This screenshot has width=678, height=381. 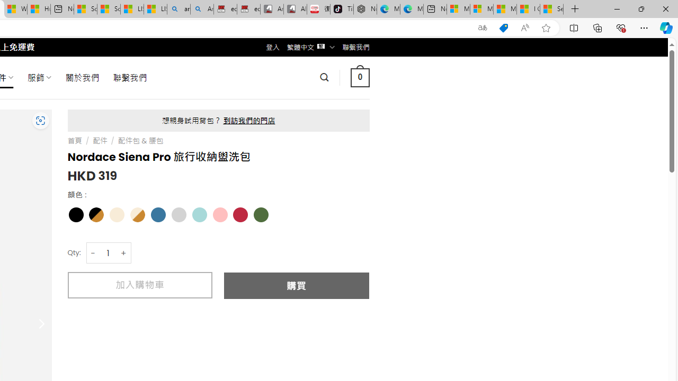 I want to click on Microsoft account | Privacy, so click(x=481, y=10).